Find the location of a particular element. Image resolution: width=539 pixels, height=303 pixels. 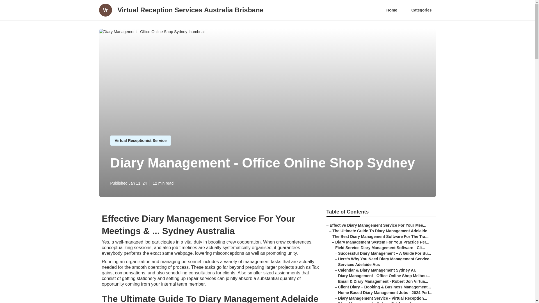

Virtual Receptionist Service is located at coordinates (140, 140).